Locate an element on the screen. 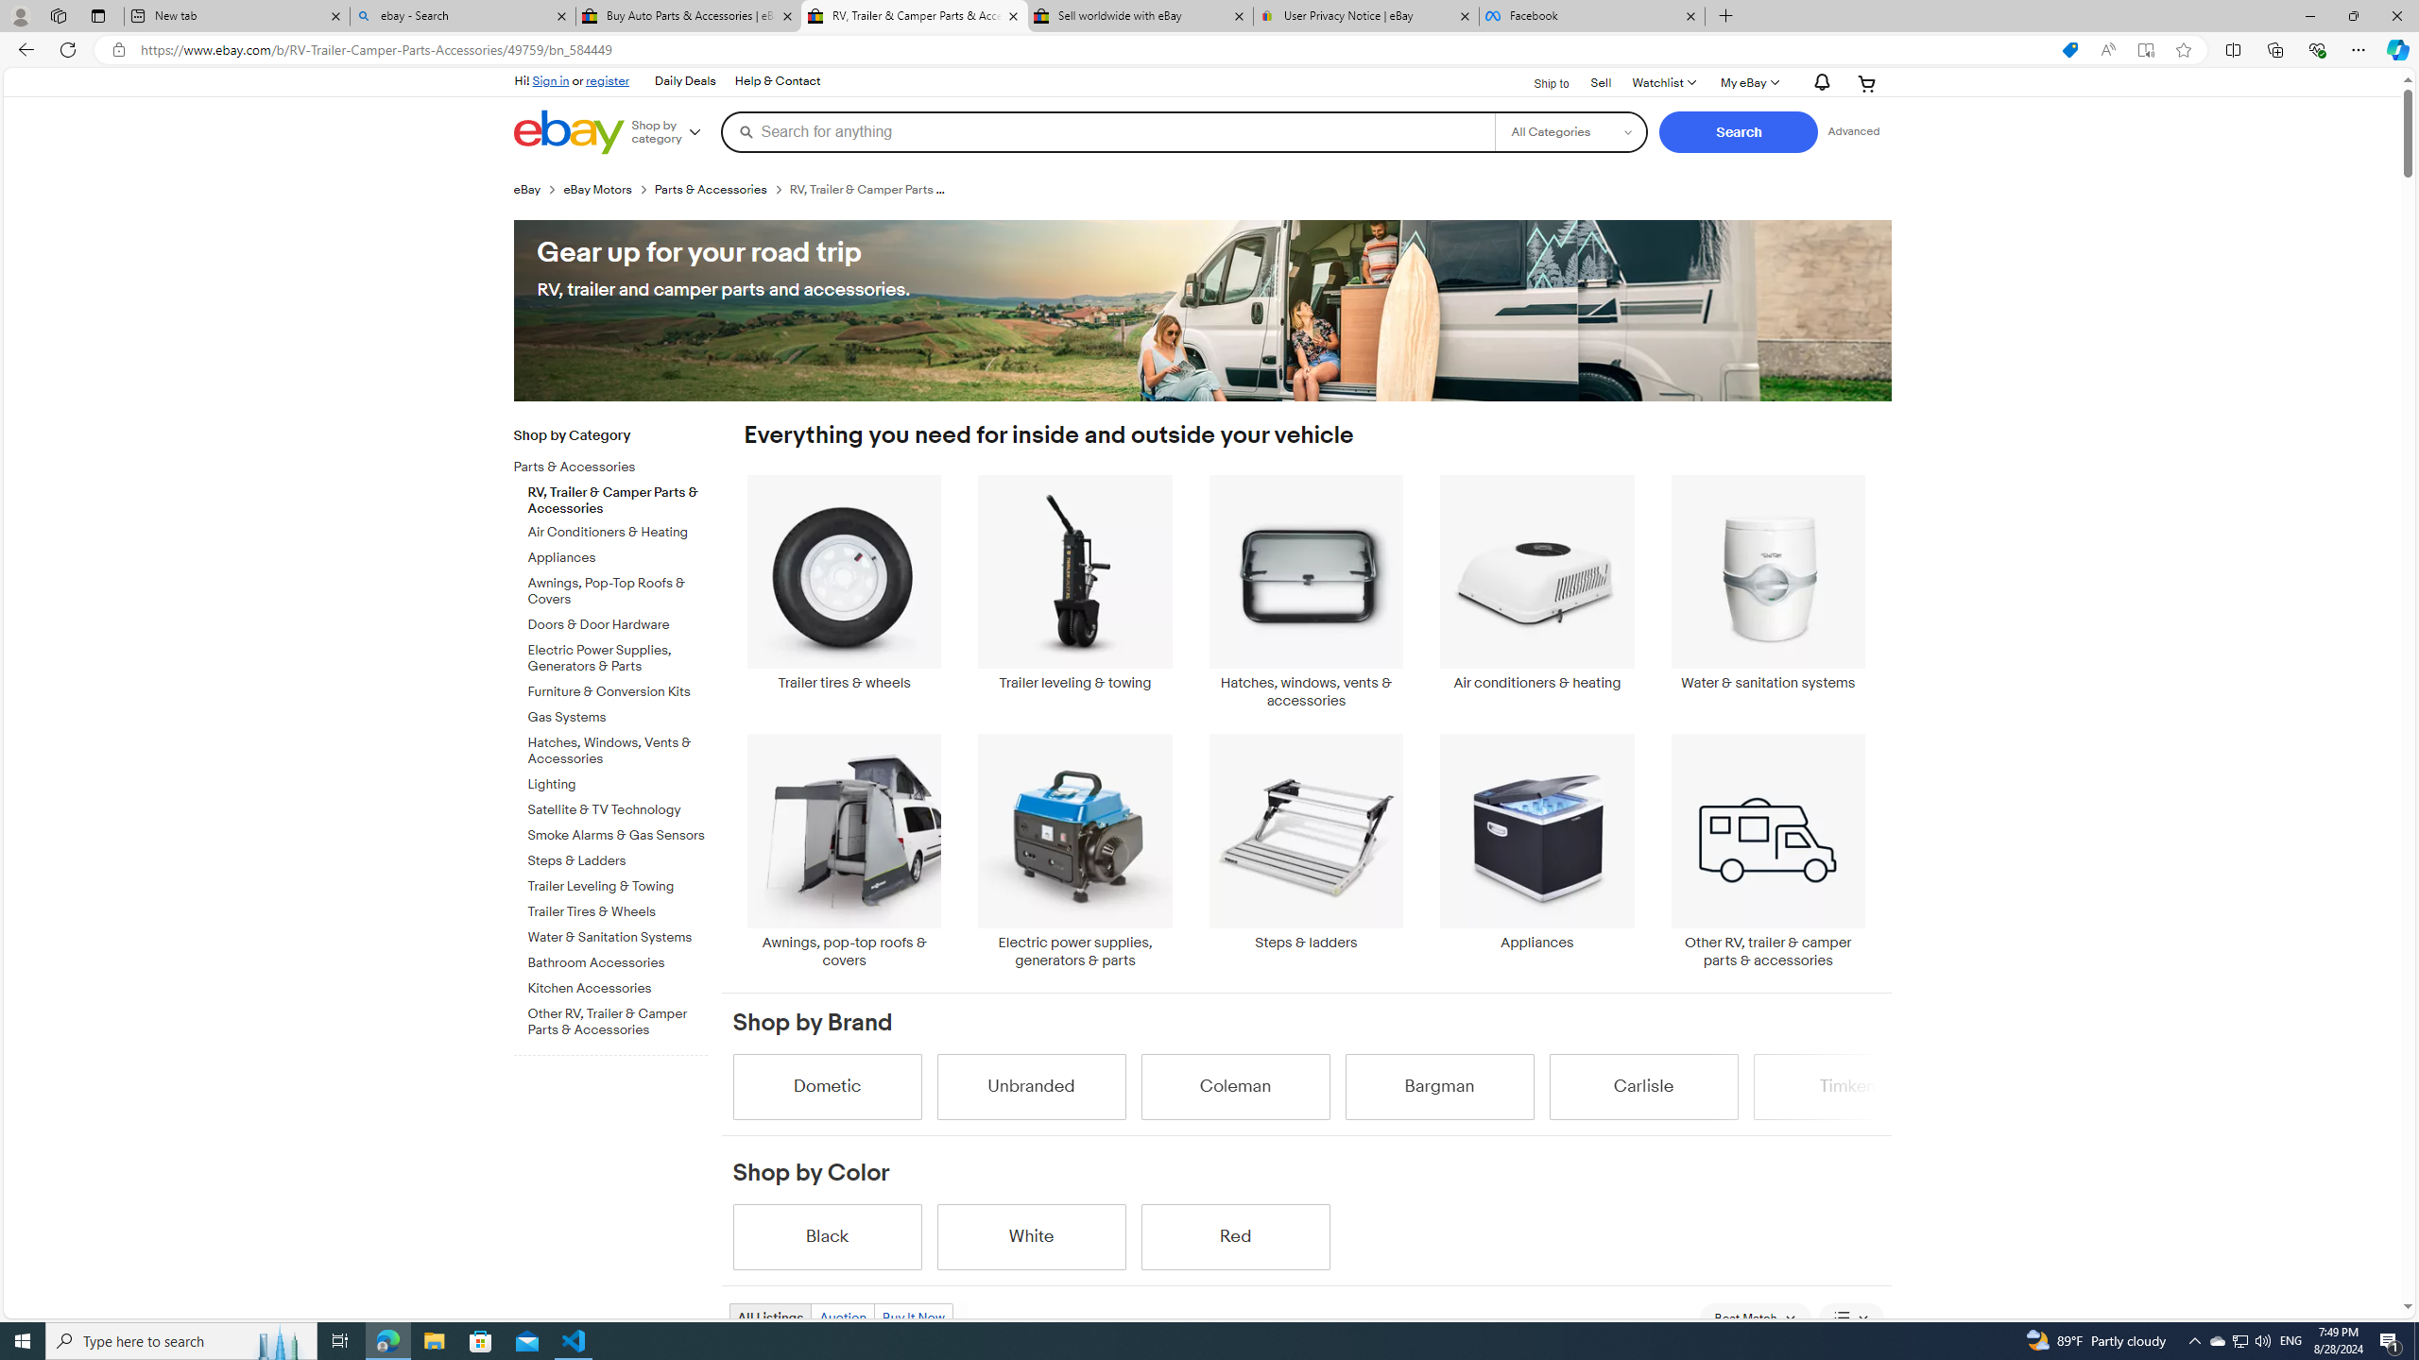 This screenshot has height=1360, width=2419. Other RV, trailer & camper parts & accessories is located at coordinates (1768, 851).